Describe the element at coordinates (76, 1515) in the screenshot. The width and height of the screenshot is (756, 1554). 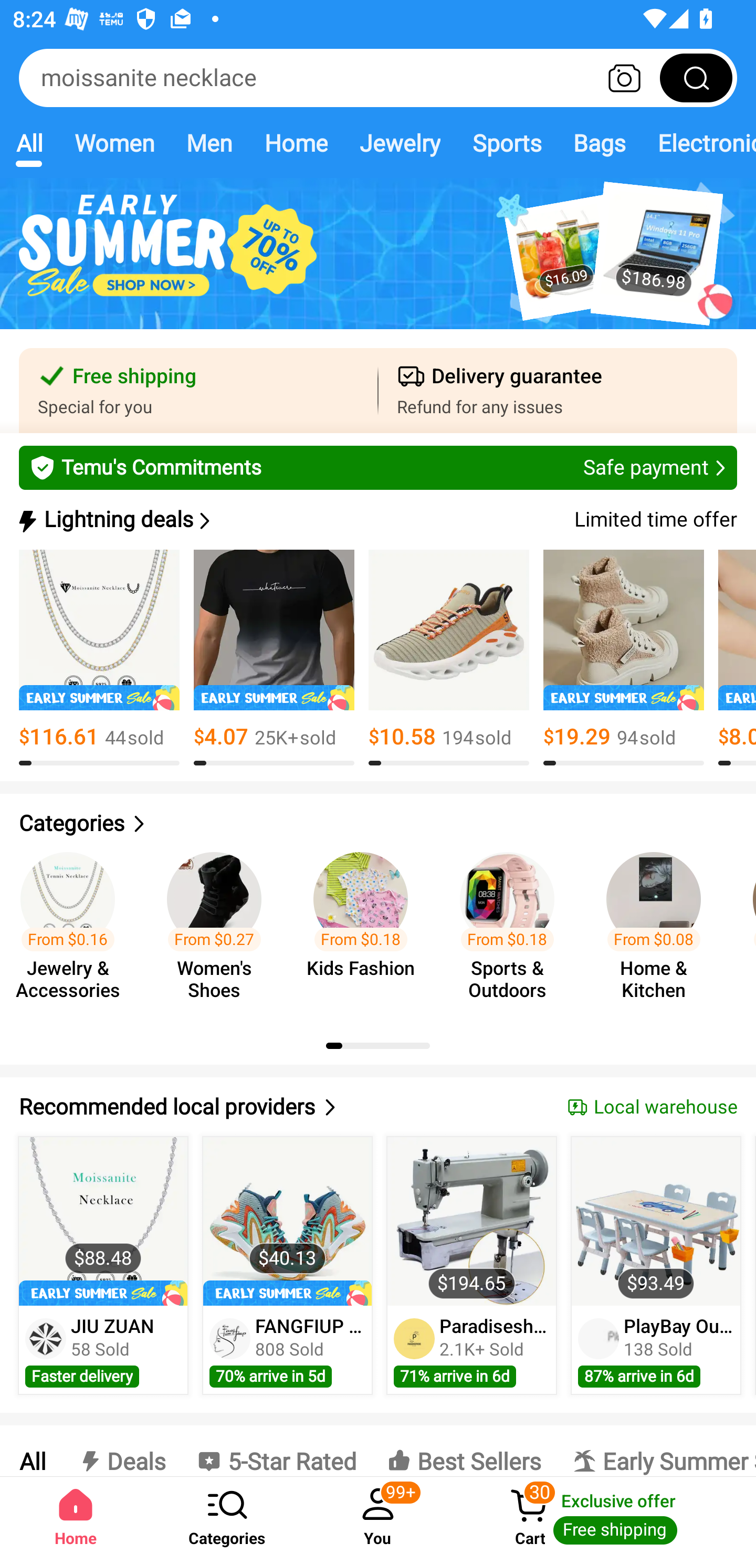
I see `Home` at that location.